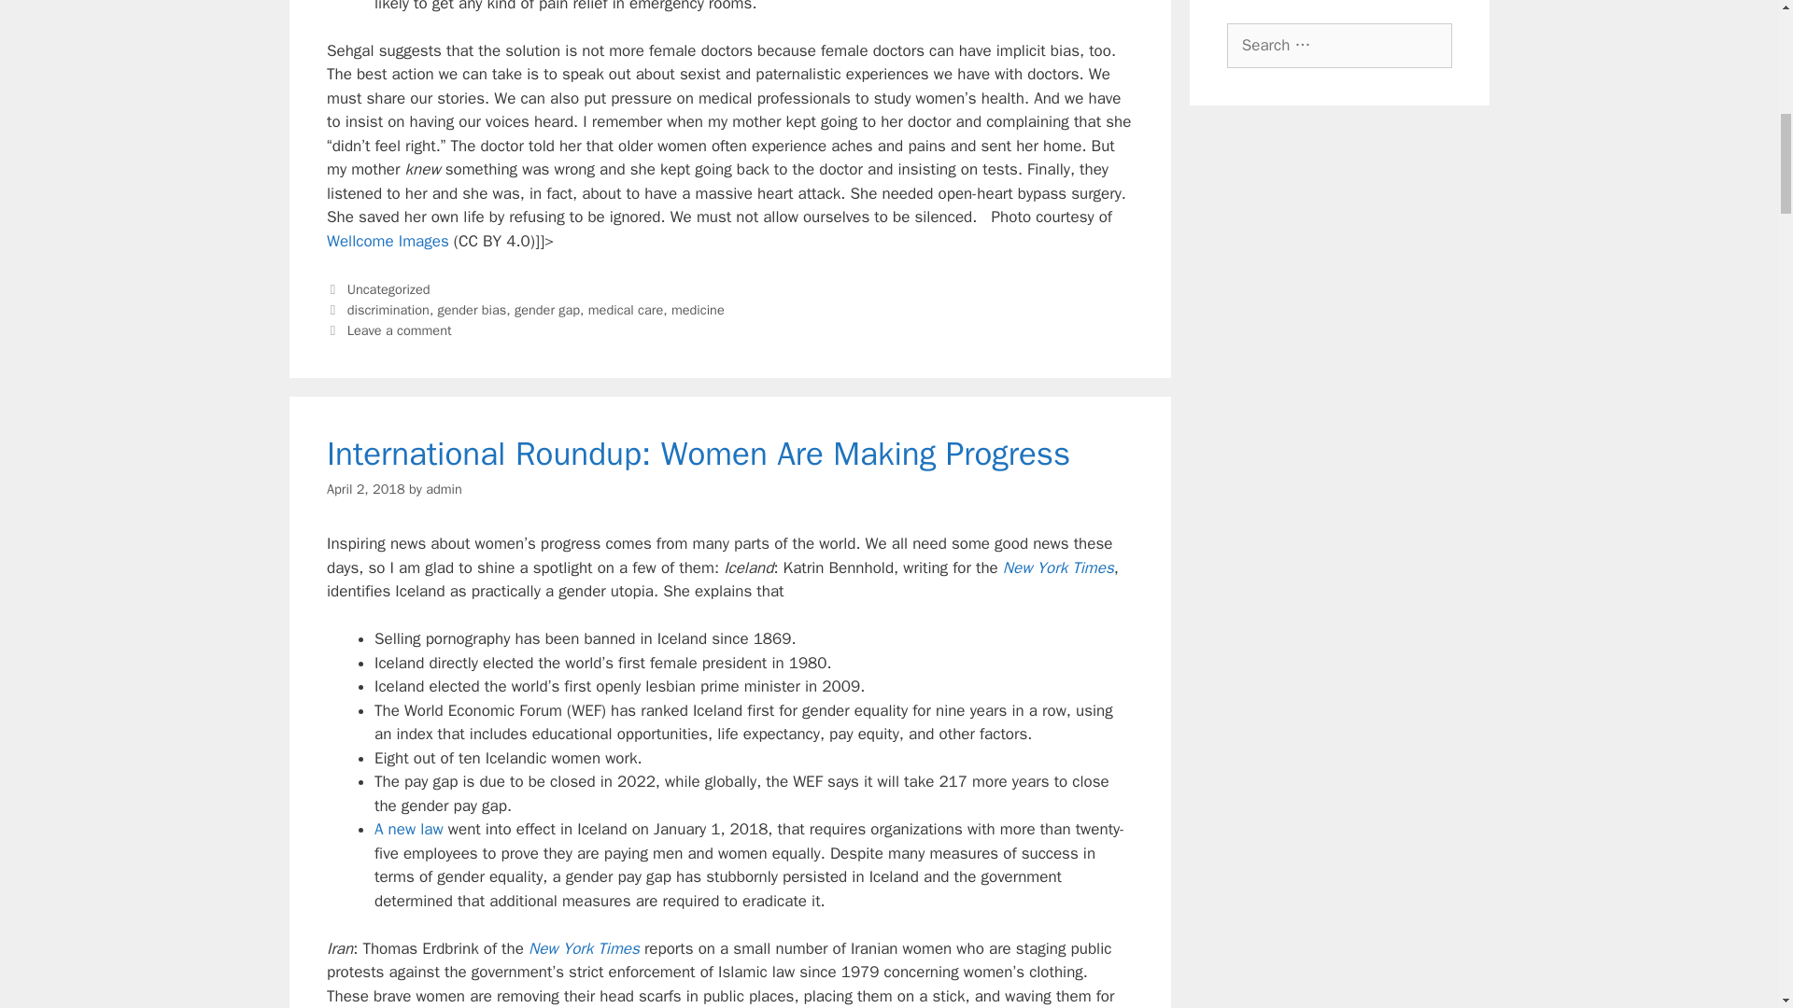 The width and height of the screenshot is (1793, 1008). I want to click on gender bias, so click(473, 310).